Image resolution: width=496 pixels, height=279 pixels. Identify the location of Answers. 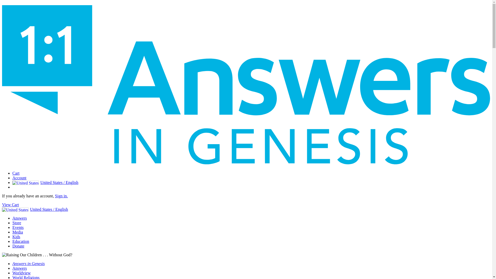
(20, 218).